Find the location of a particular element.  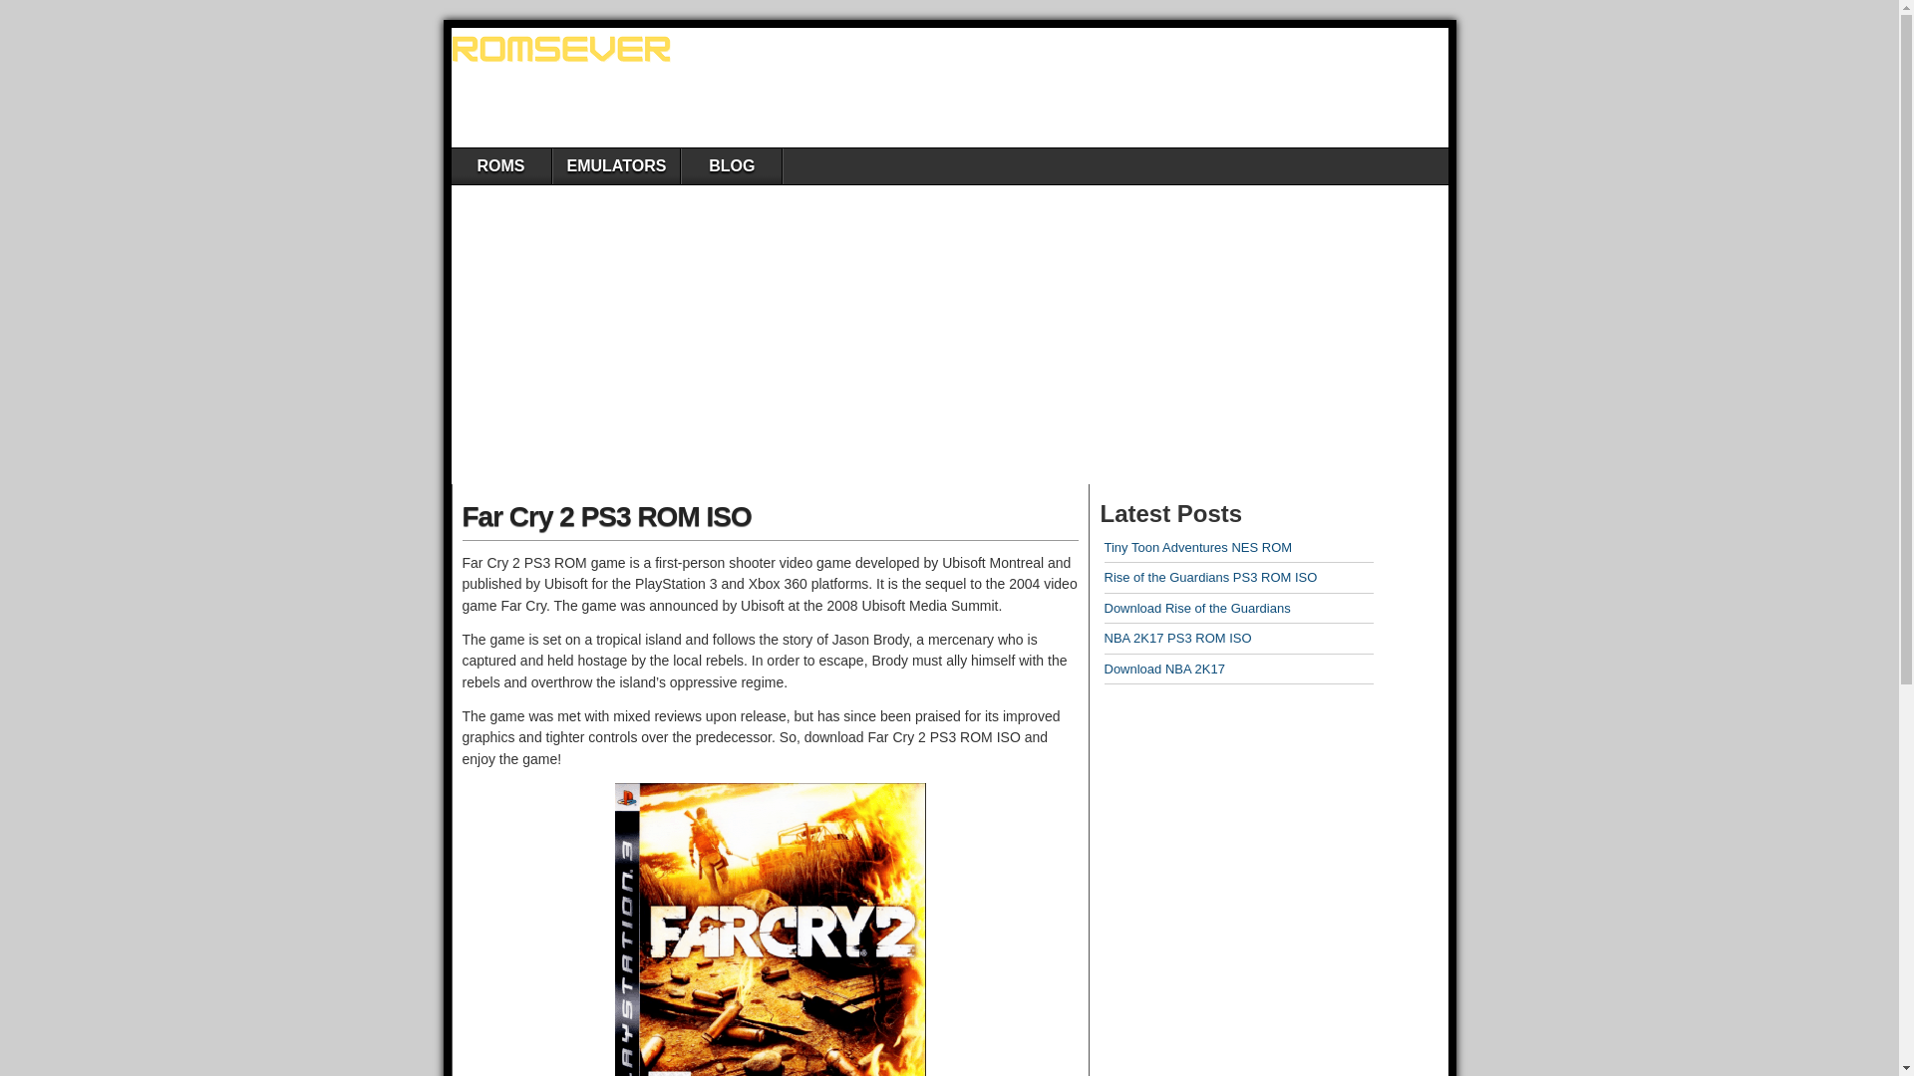

Download Rise of the Guardians is located at coordinates (1196, 608).